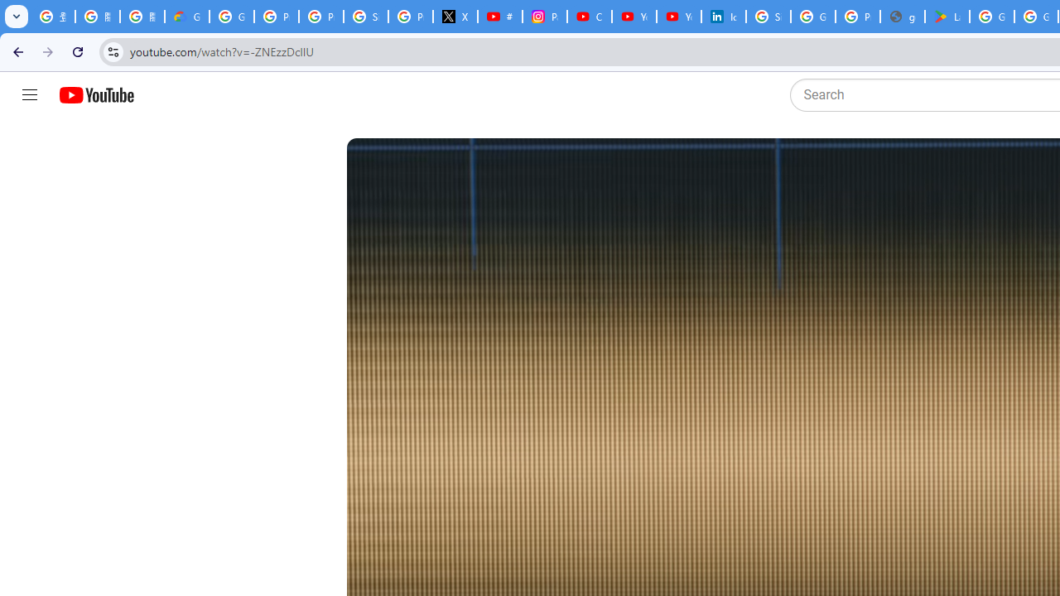 Image resolution: width=1060 pixels, height=596 pixels. What do you see at coordinates (321, 17) in the screenshot?
I see `Privacy Help Center - Policies Help` at bounding box center [321, 17].